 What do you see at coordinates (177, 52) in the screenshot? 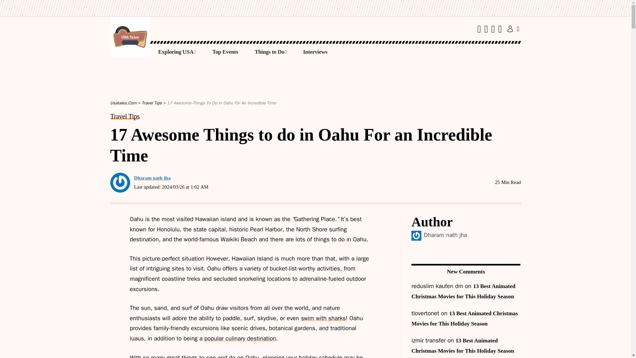
I see `Exploring USA` at bounding box center [177, 52].